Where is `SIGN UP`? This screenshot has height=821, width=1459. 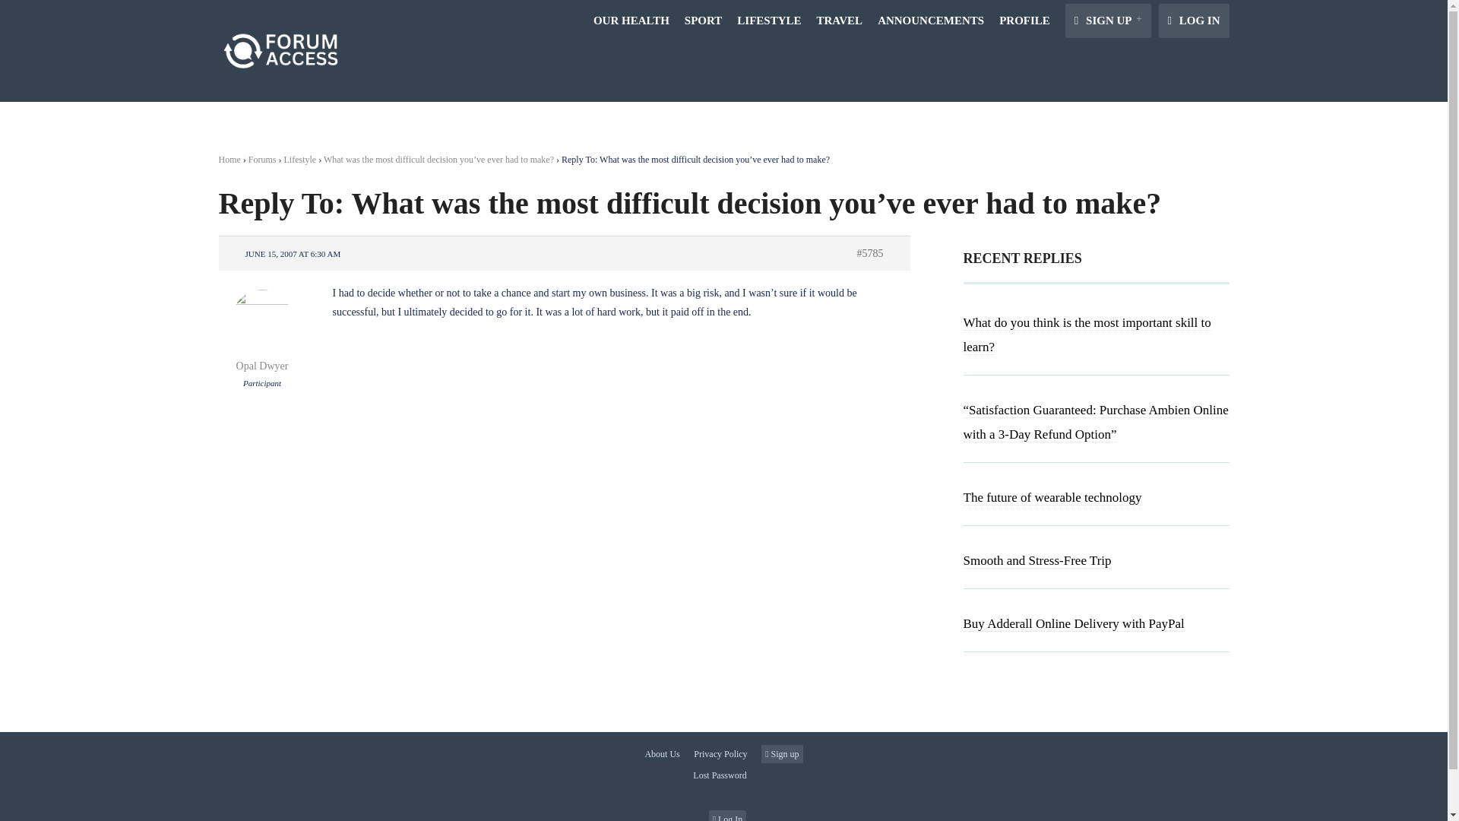 SIGN UP is located at coordinates (1108, 21).